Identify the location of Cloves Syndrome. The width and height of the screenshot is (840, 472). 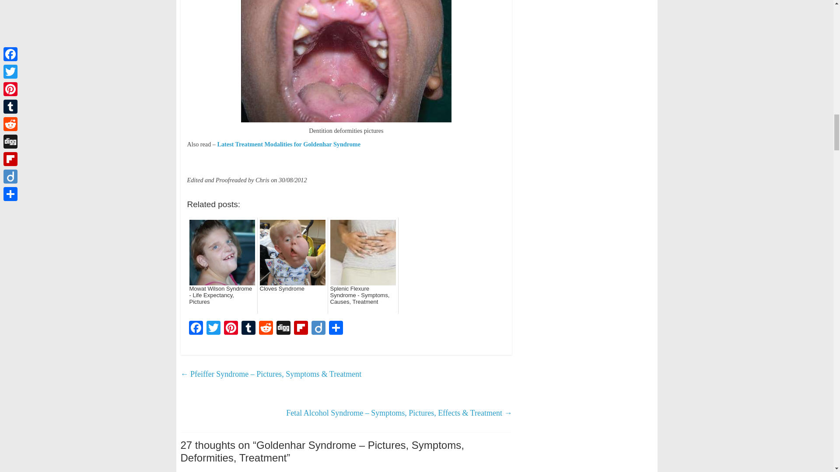
(292, 298).